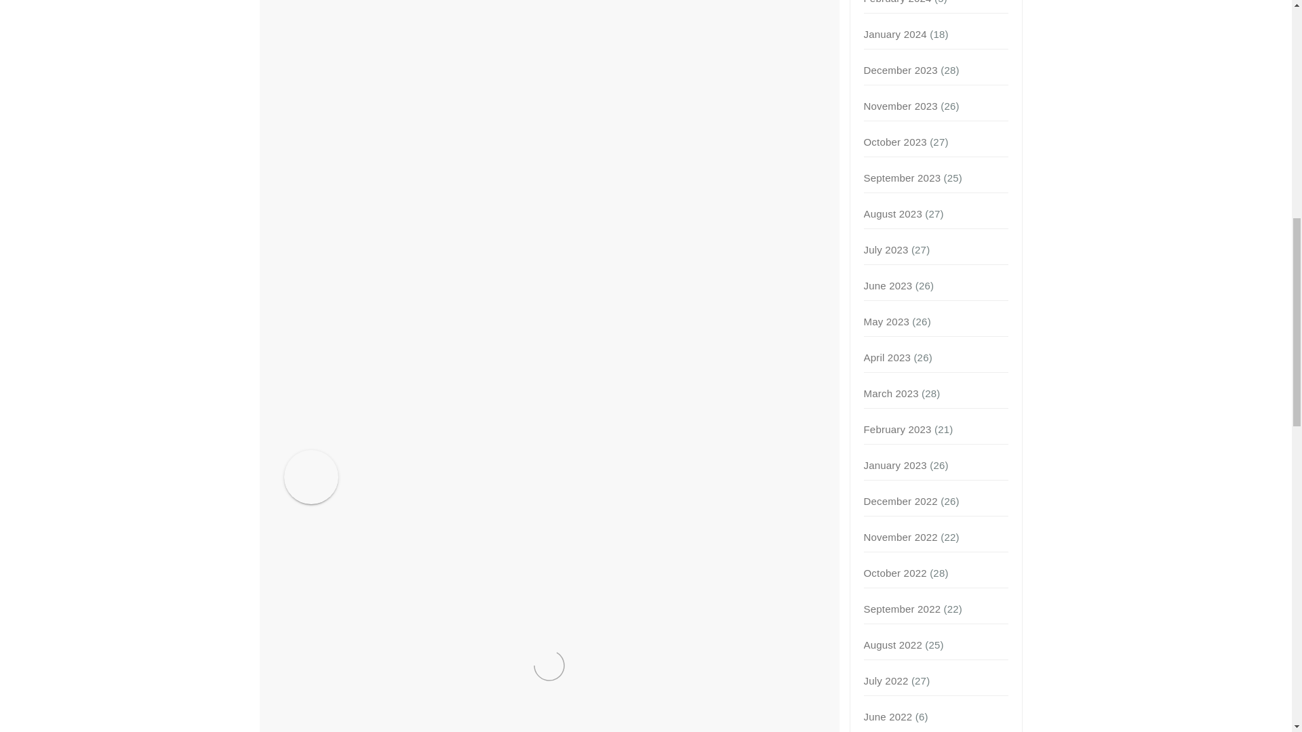  Describe the element at coordinates (886, 321) in the screenshot. I see `May 2023` at that location.